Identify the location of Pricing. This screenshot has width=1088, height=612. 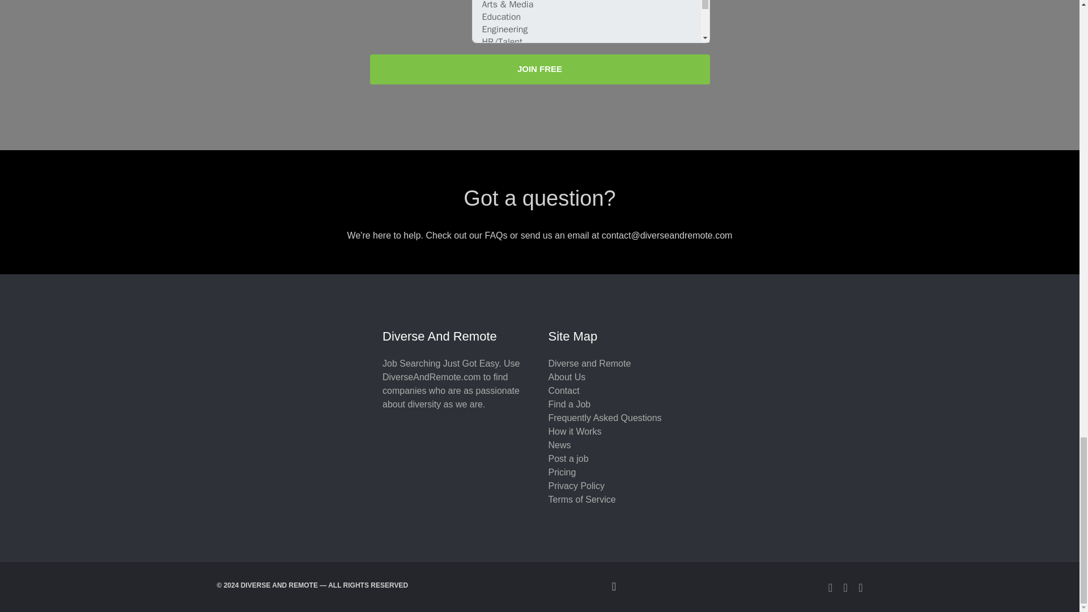
(562, 473).